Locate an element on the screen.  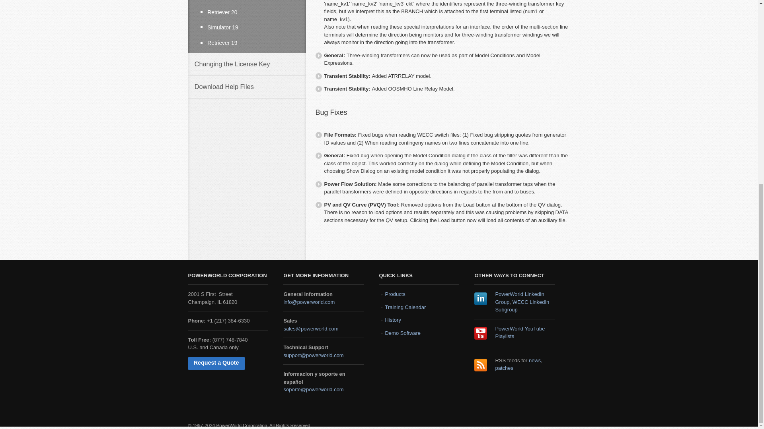
linked-in is located at coordinates (481, 298).